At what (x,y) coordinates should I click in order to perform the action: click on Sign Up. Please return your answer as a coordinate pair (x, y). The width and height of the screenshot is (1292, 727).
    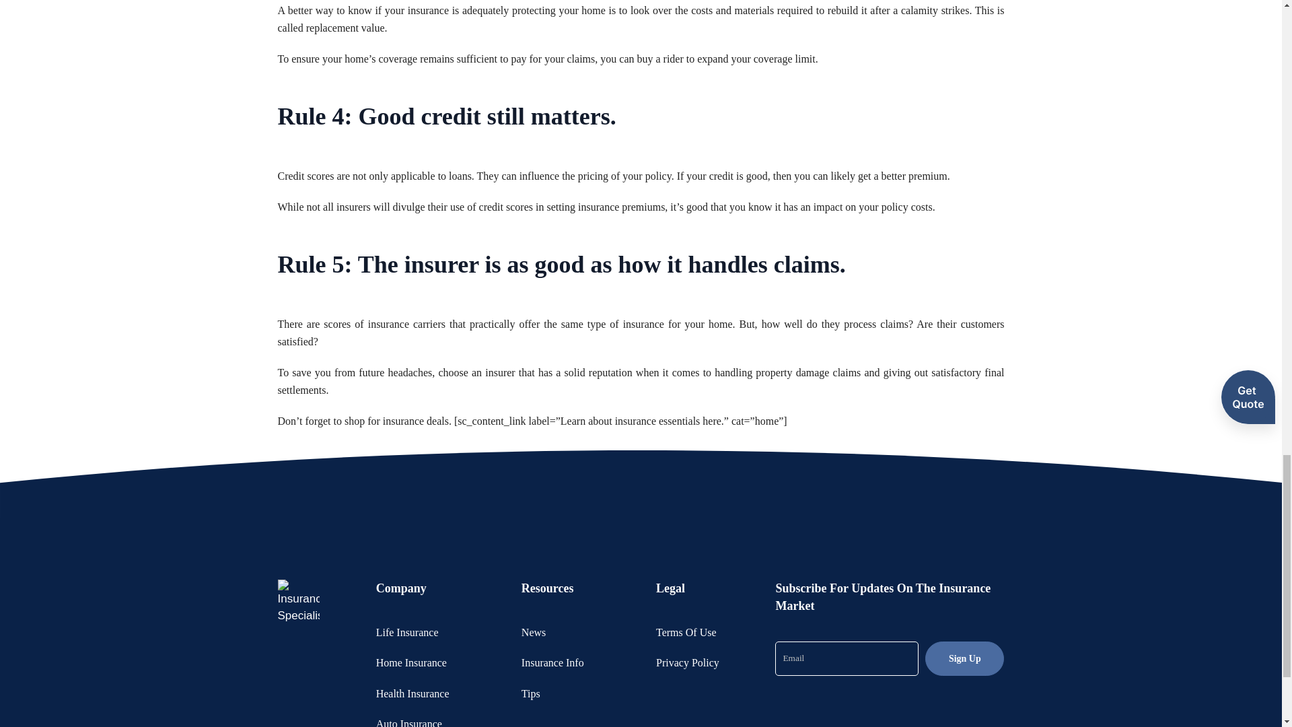
    Looking at the image, I should click on (964, 658).